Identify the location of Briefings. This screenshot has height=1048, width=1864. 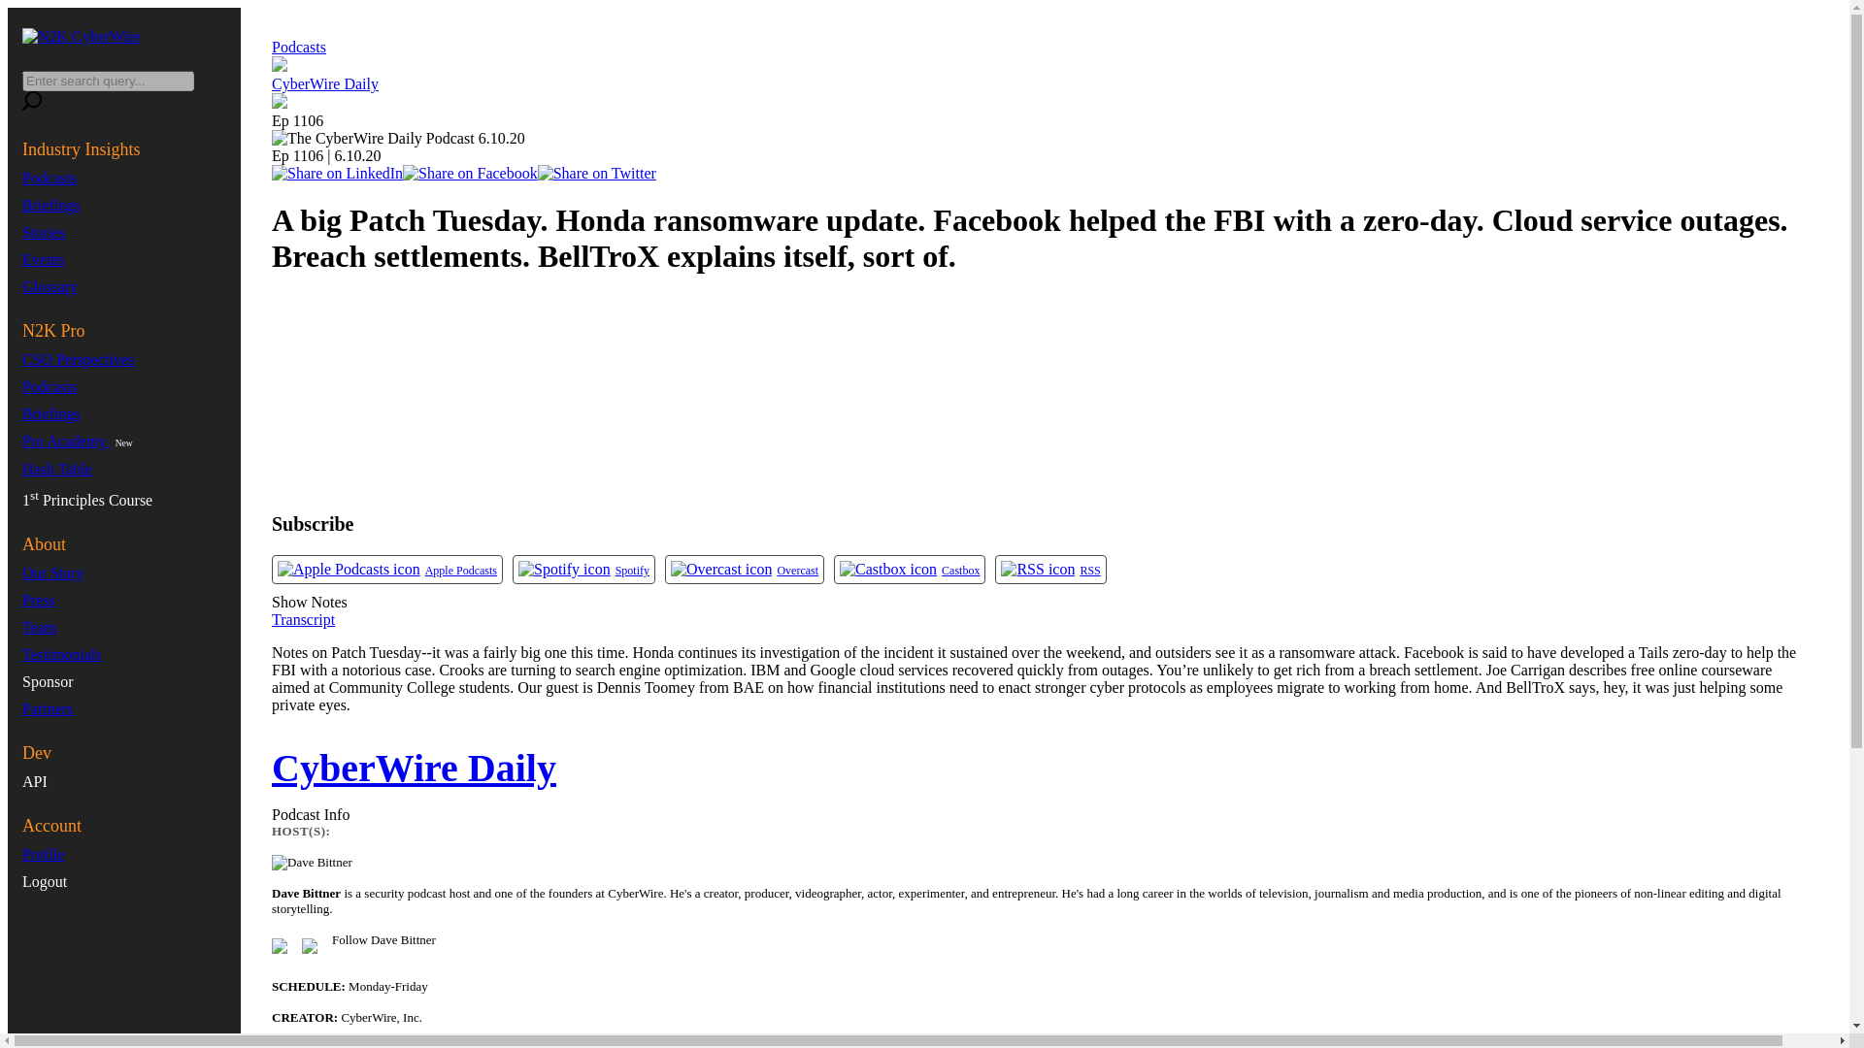
(50, 206).